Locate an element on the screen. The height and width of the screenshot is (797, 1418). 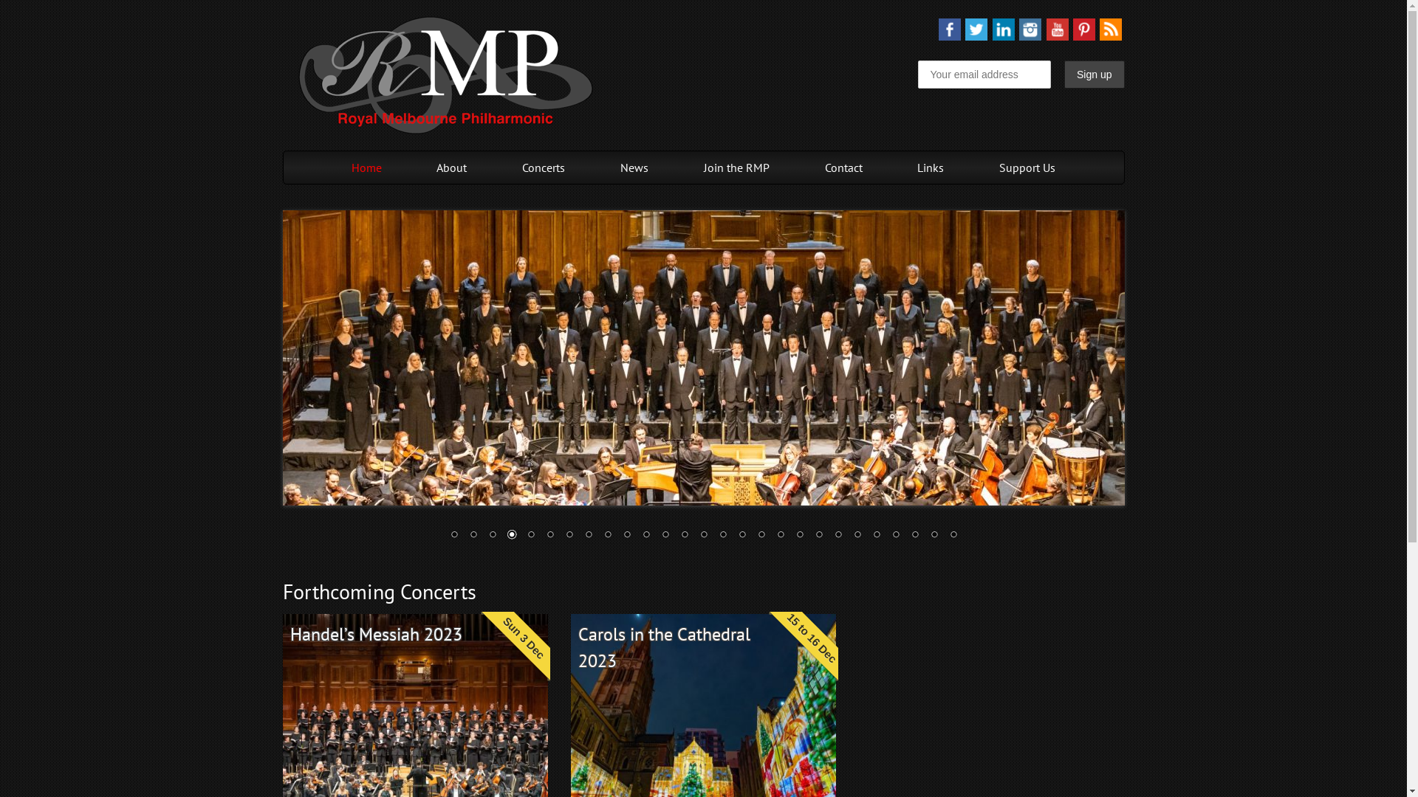
20 is located at coordinates (819, 536).